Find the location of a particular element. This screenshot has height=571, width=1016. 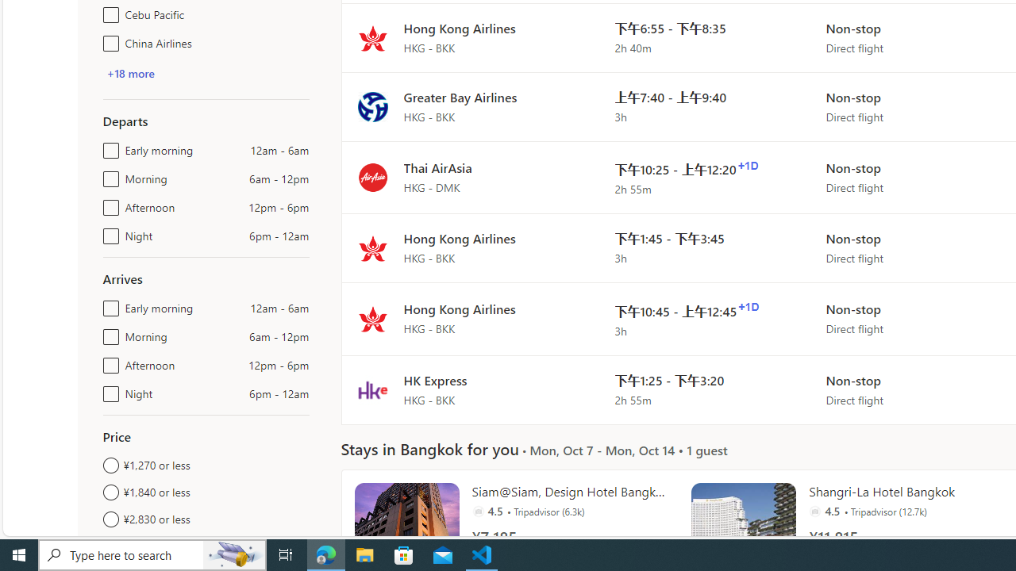

Night6pm - 12am is located at coordinates (108, 390).